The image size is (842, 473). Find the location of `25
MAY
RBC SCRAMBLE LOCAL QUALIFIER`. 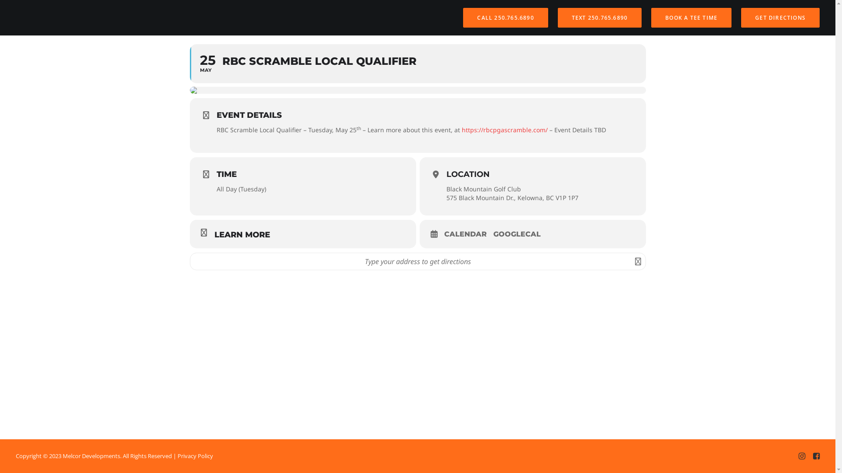

25
MAY
RBC SCRAMBLE LOCAL QUALIFIER is located at coordinates (417, 64).